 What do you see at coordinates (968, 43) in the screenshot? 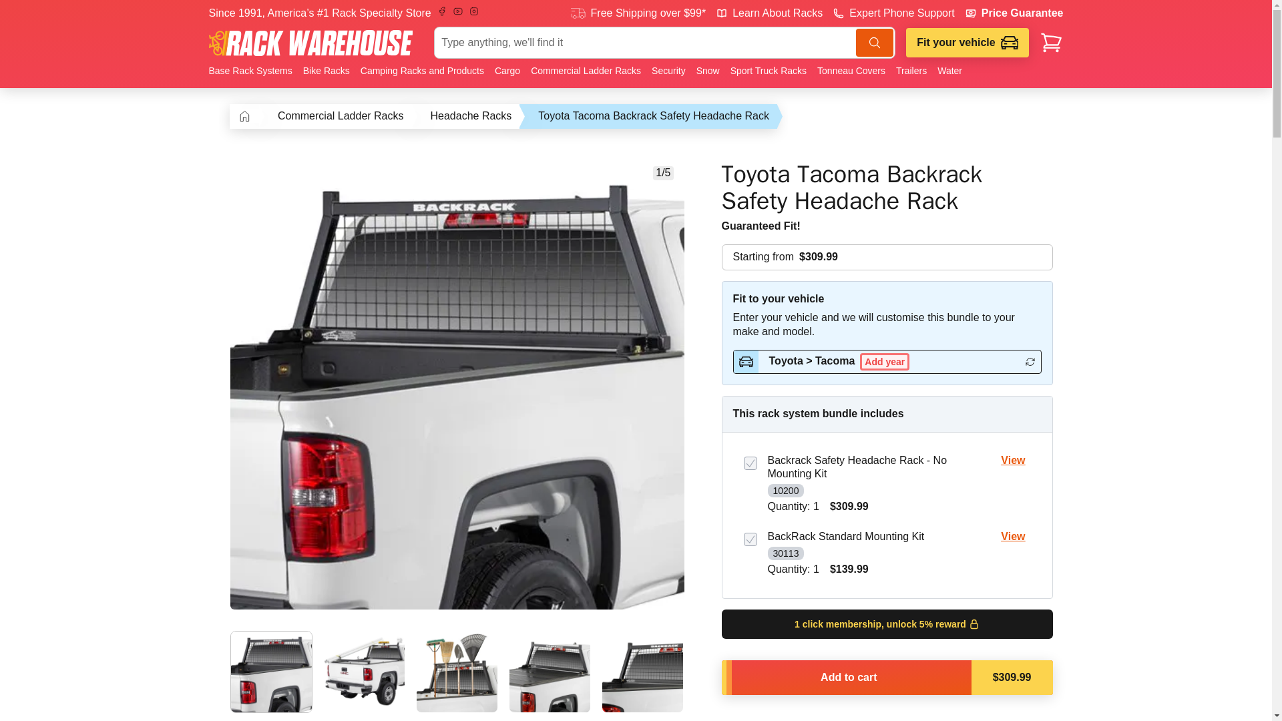
I see `Fit your vehicle` at bounding box center [968, 43].